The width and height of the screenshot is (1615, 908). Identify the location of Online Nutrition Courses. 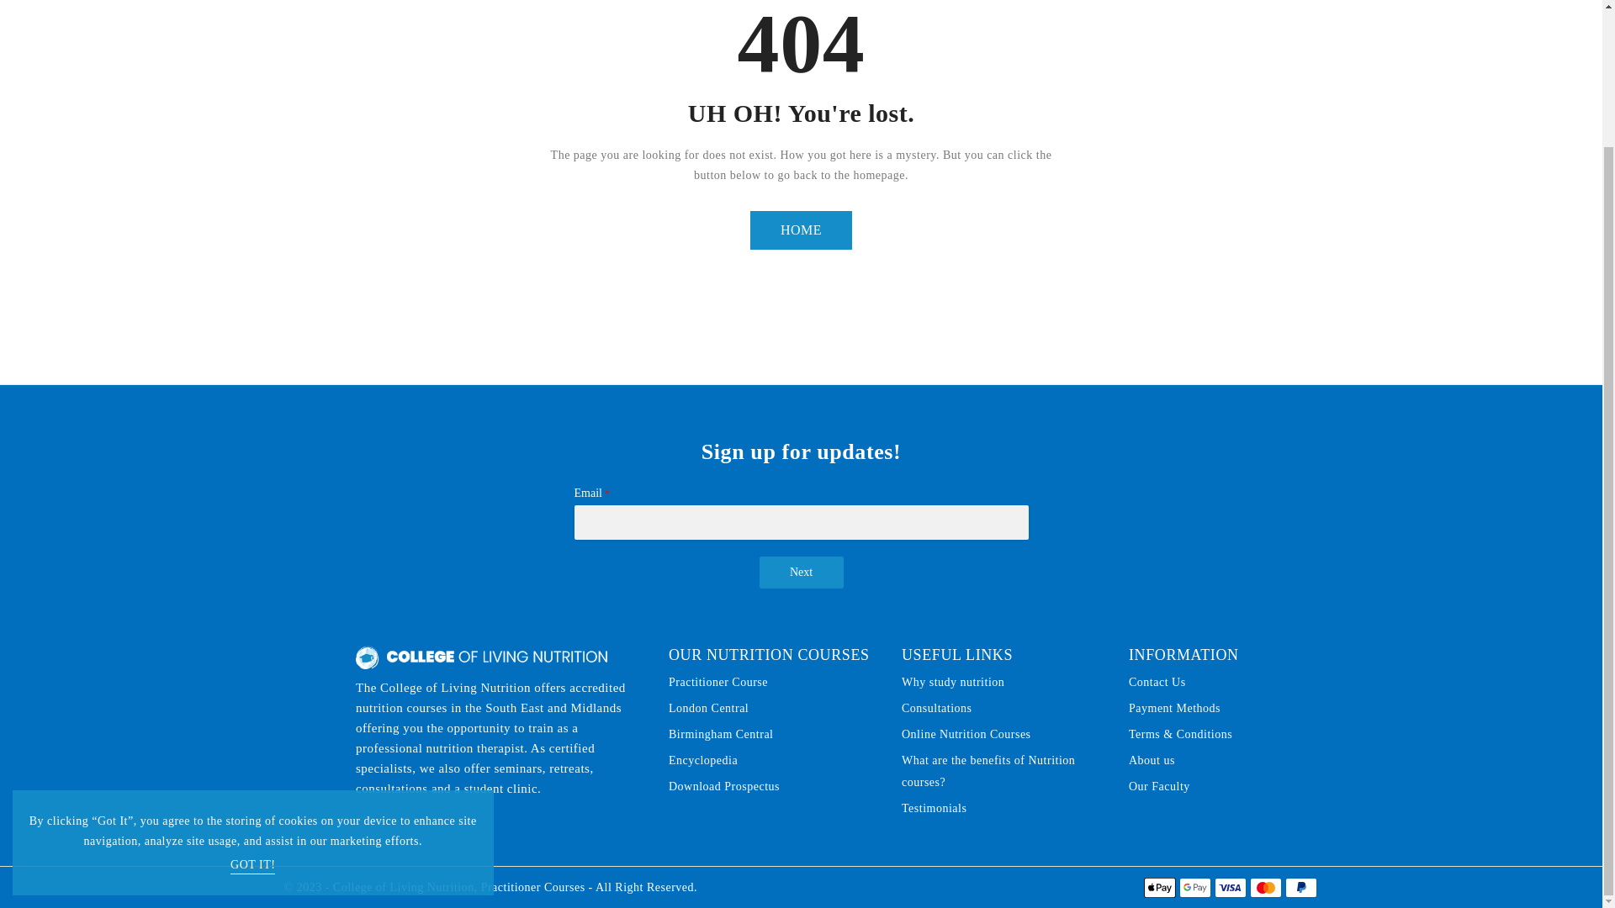
(966, 734).